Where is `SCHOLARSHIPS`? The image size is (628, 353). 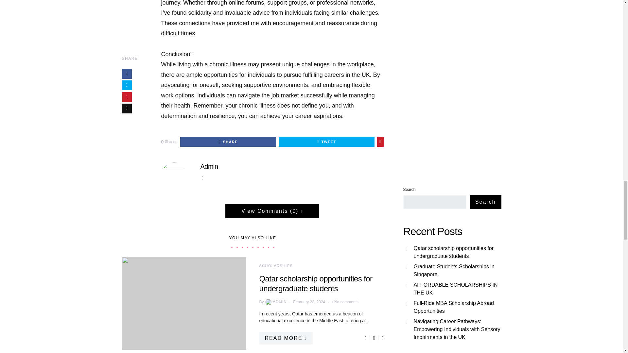
SCHOLARSHIPS is located at coordinates (275, 265).